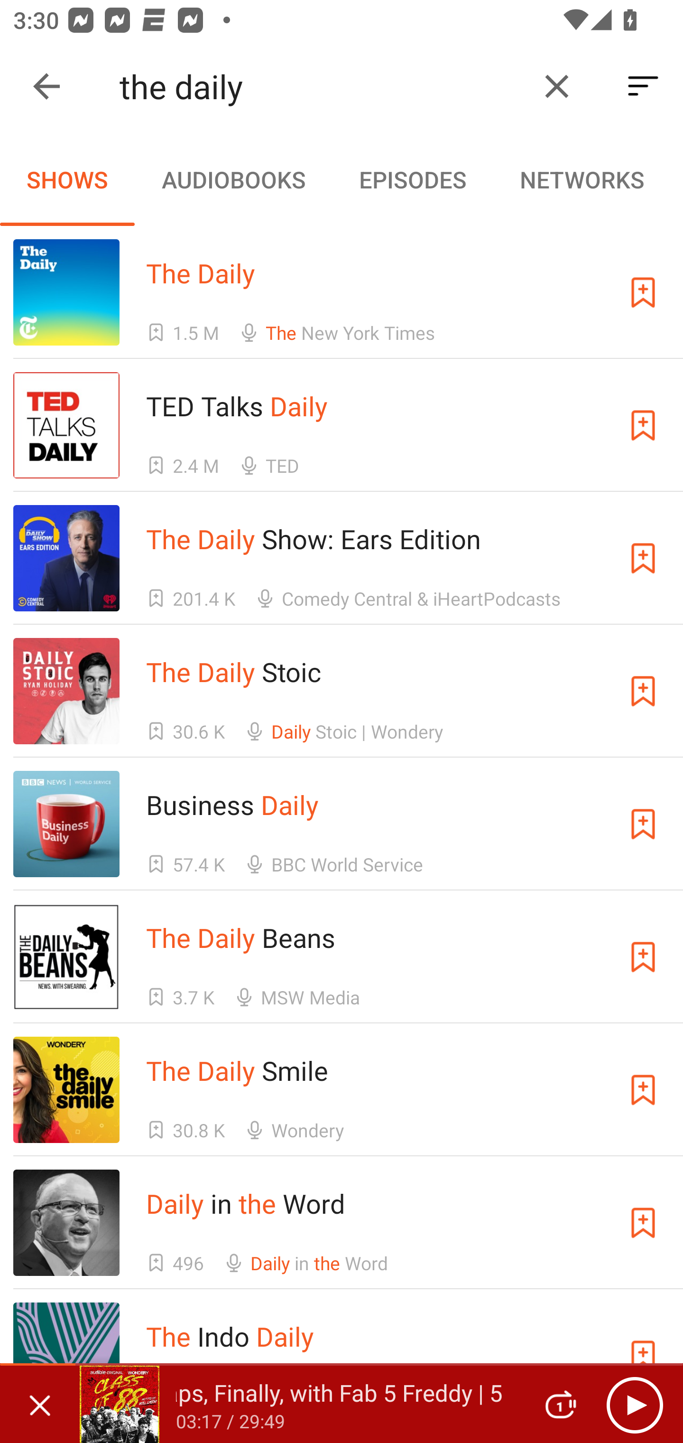  What do you see at coordinates (643, 558) in the screenshot?
I see `Subscribe` at bounding box center [643, 558].